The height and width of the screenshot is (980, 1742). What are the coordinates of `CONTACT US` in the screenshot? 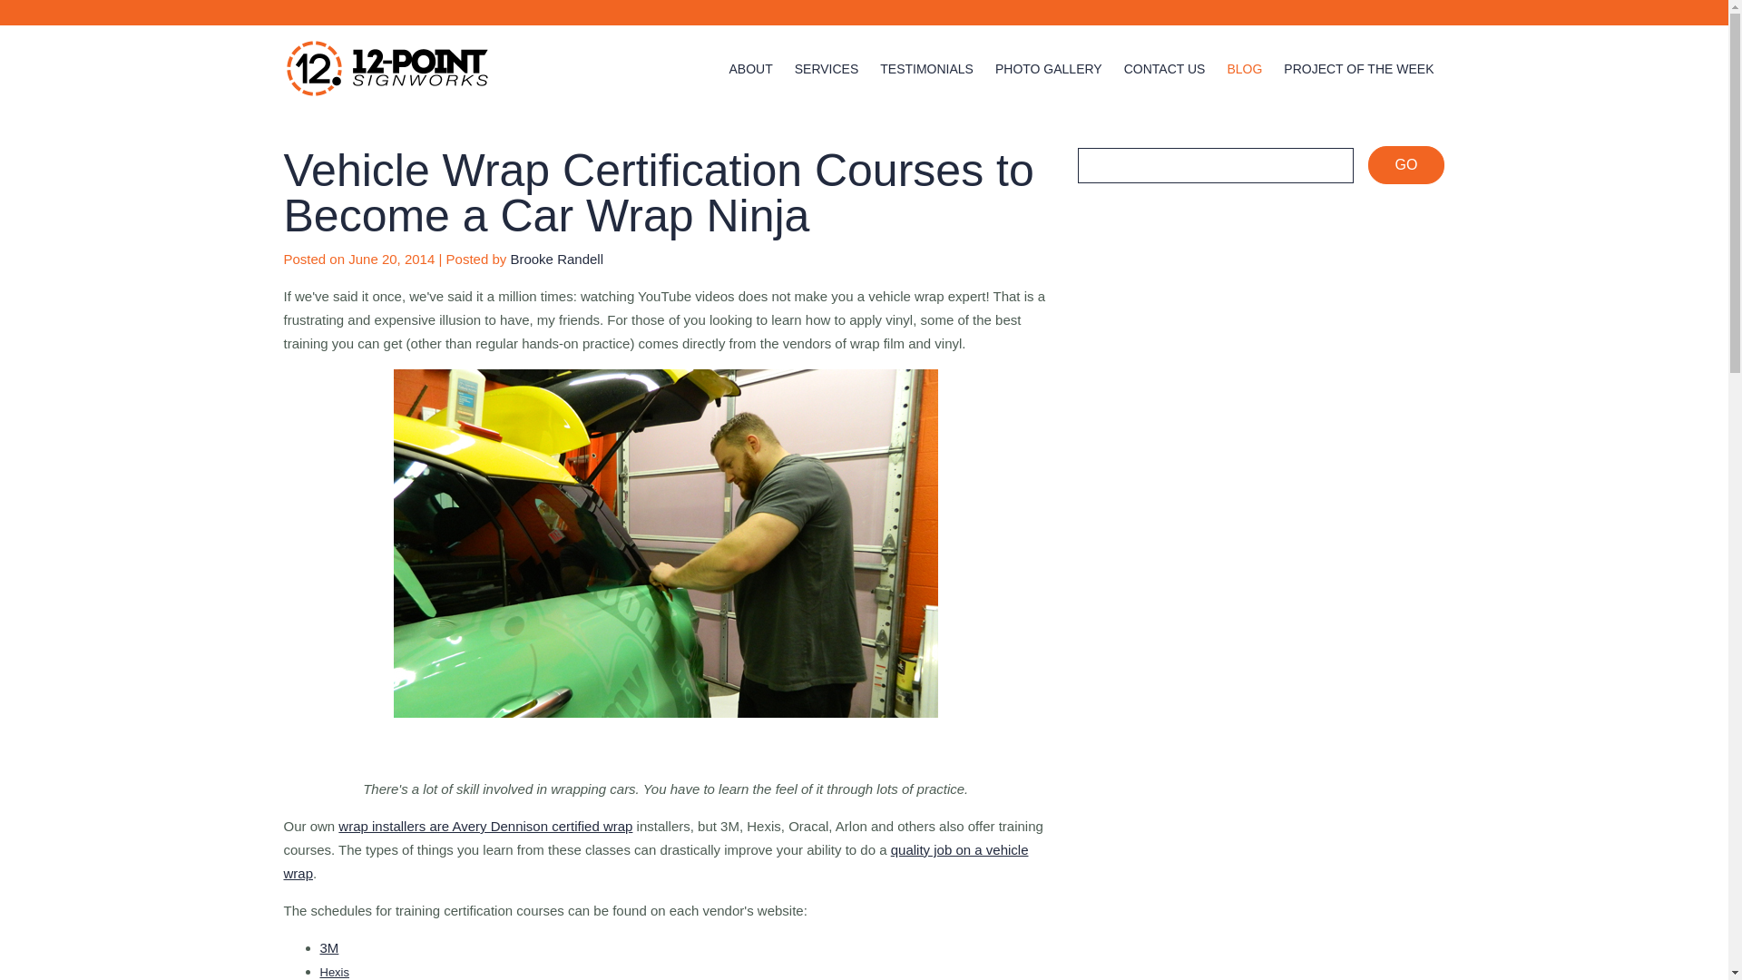 It's located at (1164, 69).